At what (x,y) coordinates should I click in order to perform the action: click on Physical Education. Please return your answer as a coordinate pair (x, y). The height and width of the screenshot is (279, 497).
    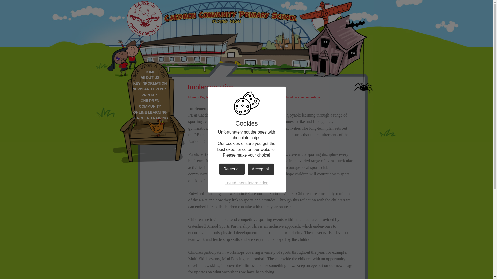
    Looking at the image, I should click on (284, 97).